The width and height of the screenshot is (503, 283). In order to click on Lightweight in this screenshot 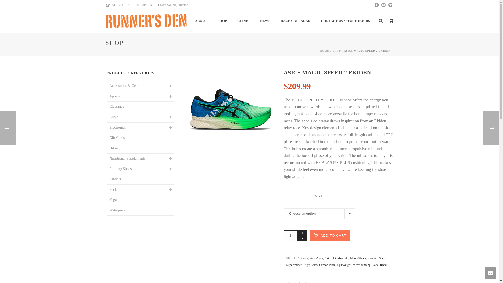, I will do `click(341, 258)`.